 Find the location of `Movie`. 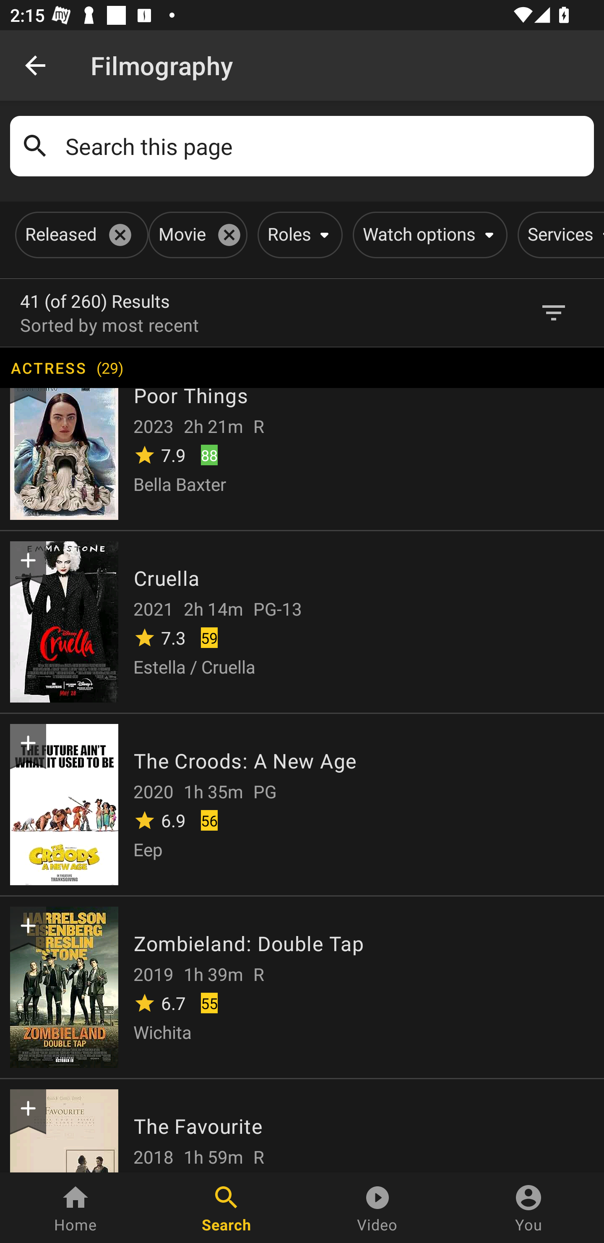

Movie is located at coordinates (195, 235).